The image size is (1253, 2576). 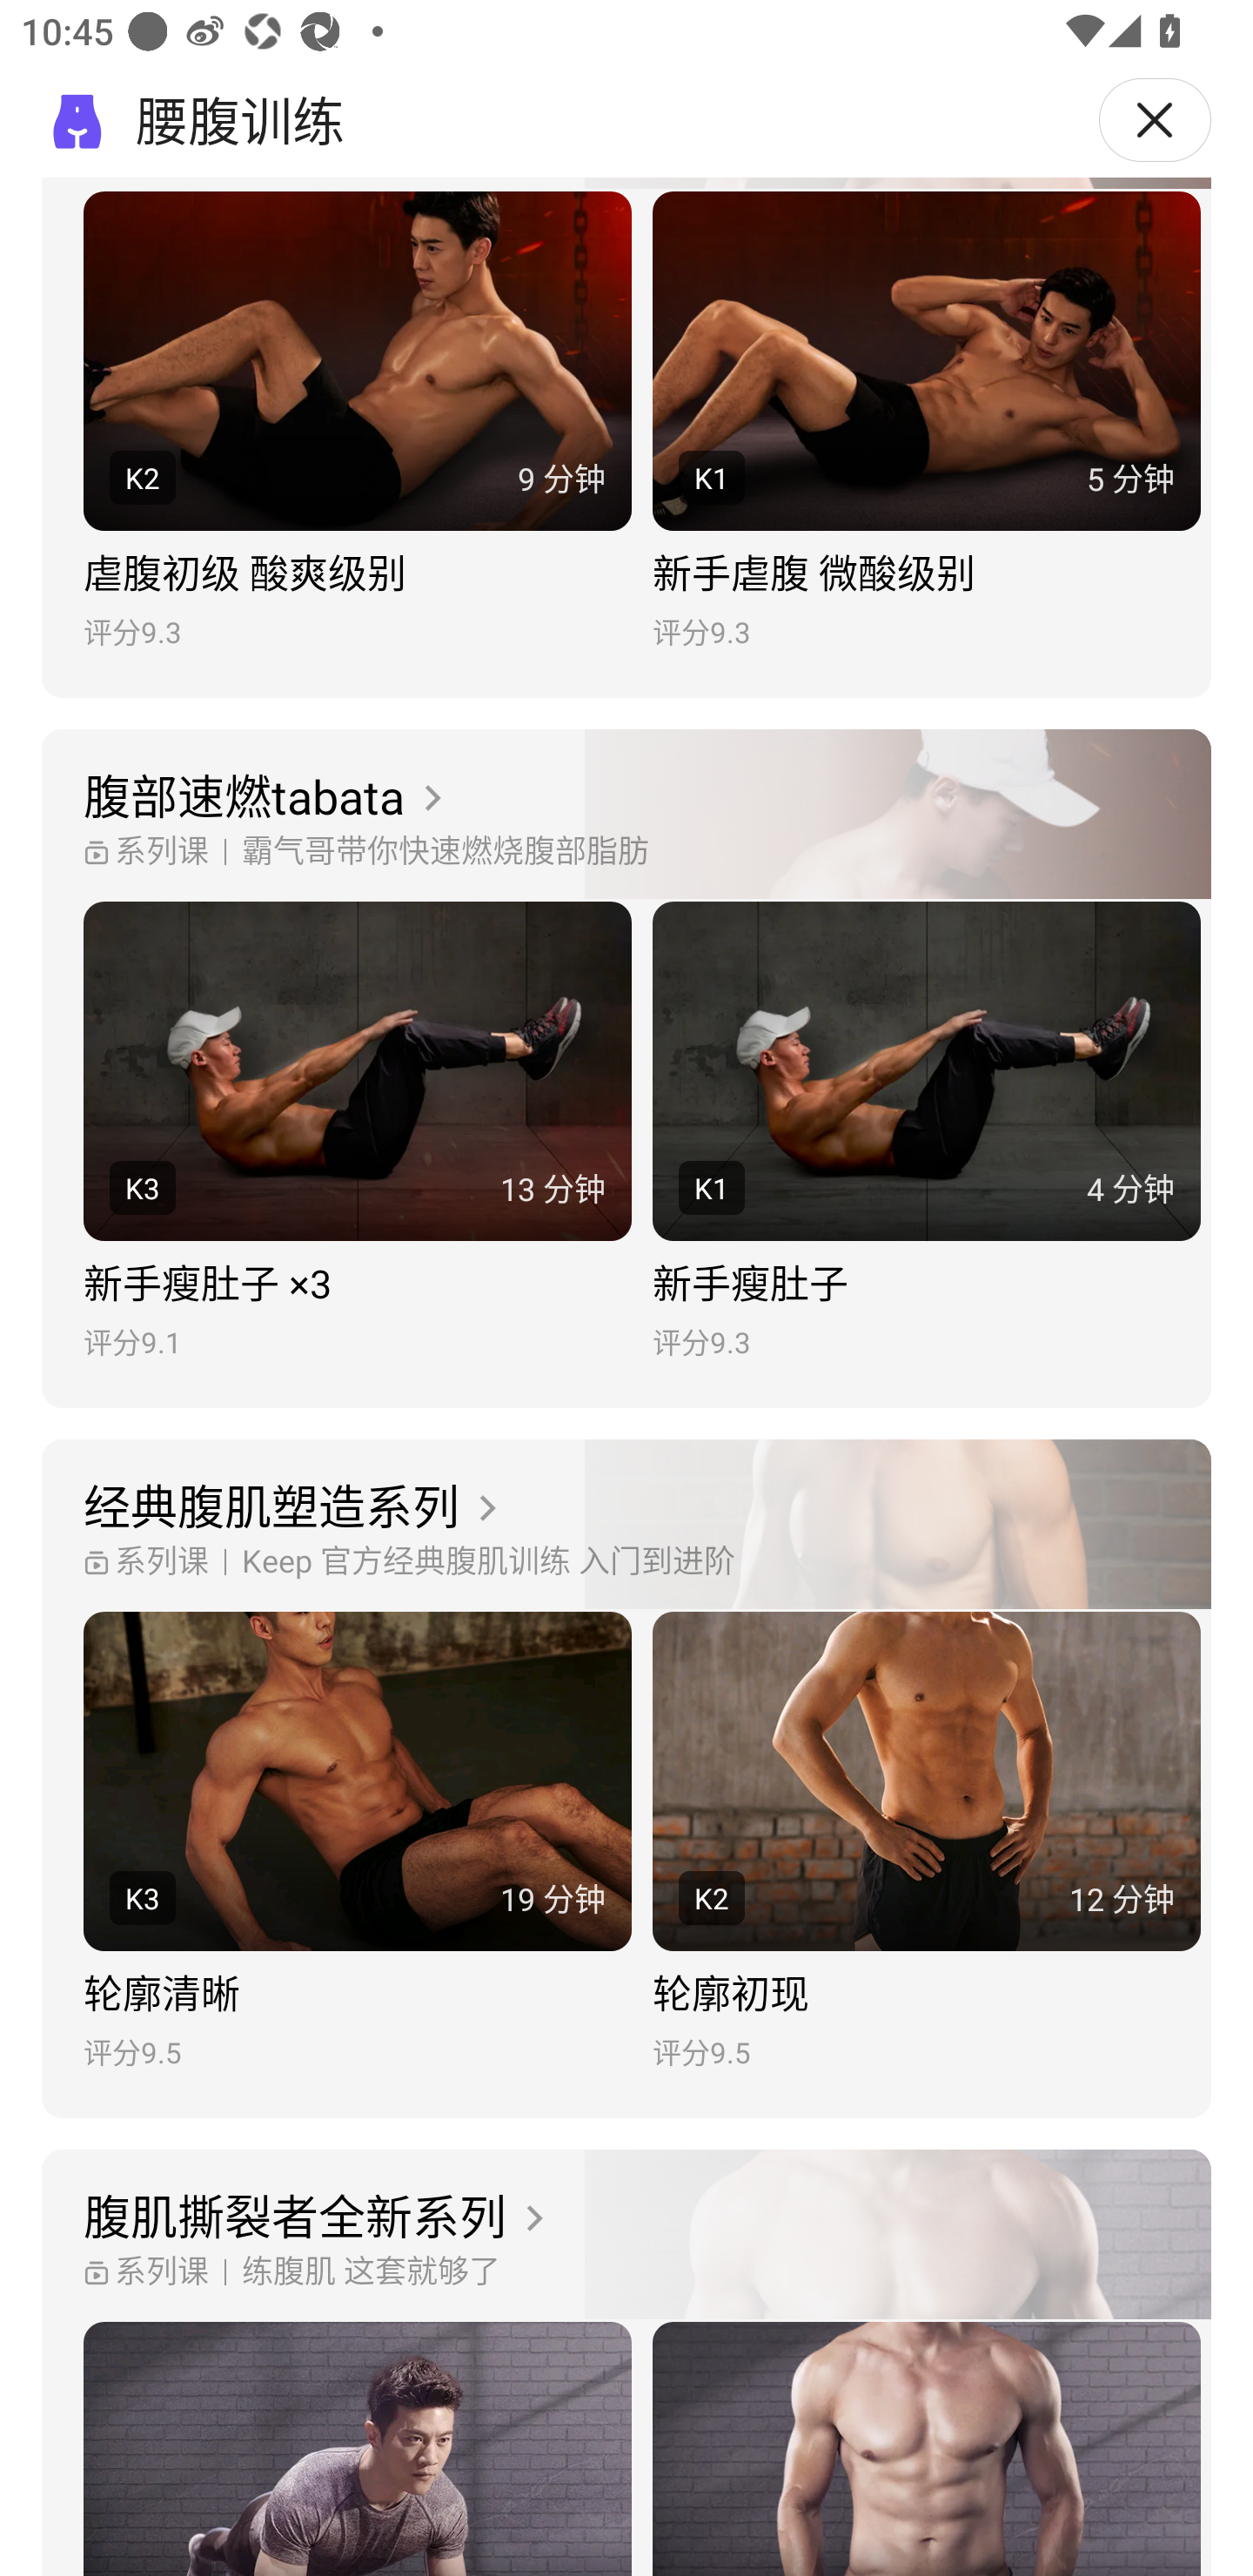 What do you see at coordinates (926, 1841) in the screenshot?
I see `K2 12 分钟 轮廓初现 评分9.5` at bounding box center [926, 1841].